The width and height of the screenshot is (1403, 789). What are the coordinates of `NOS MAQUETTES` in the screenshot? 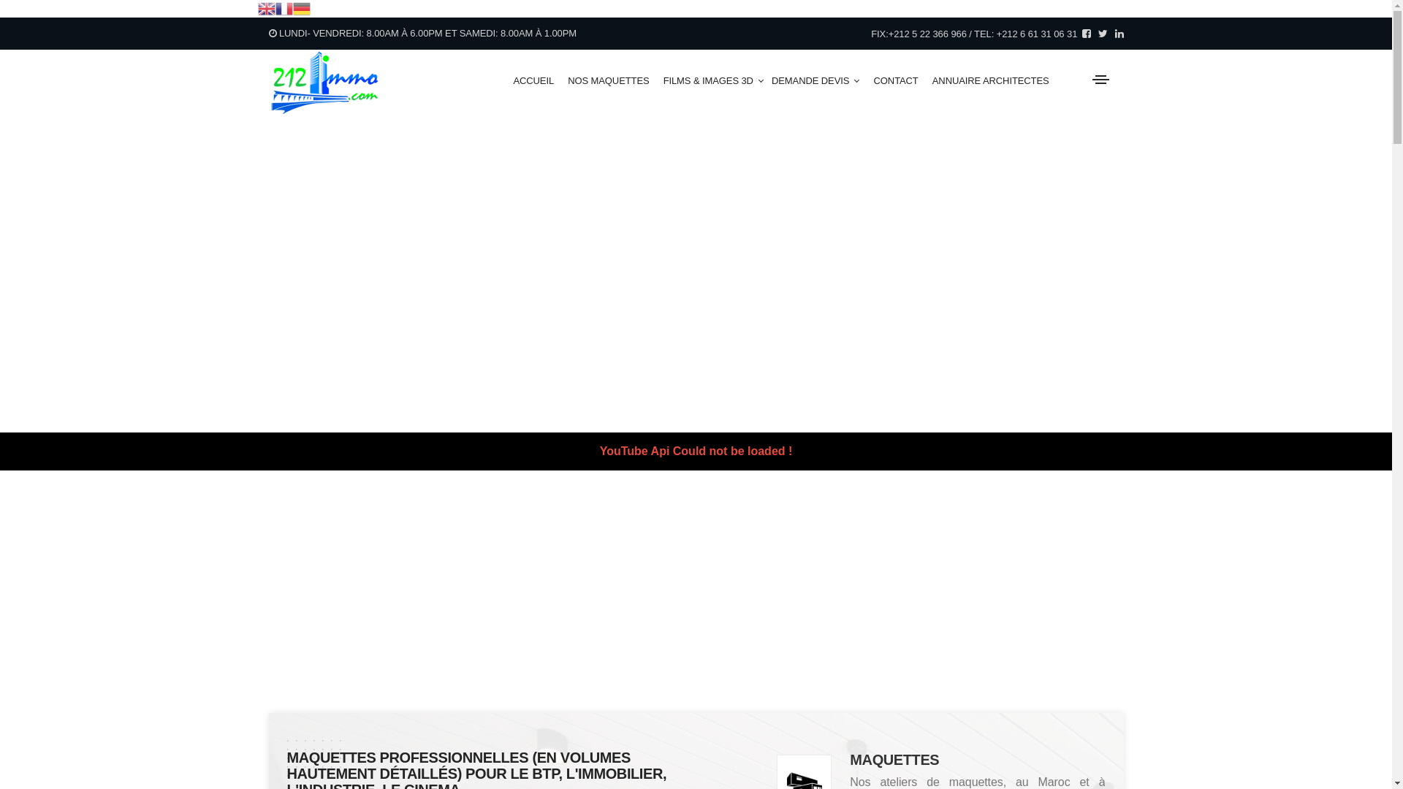 It's located at (614, 82).